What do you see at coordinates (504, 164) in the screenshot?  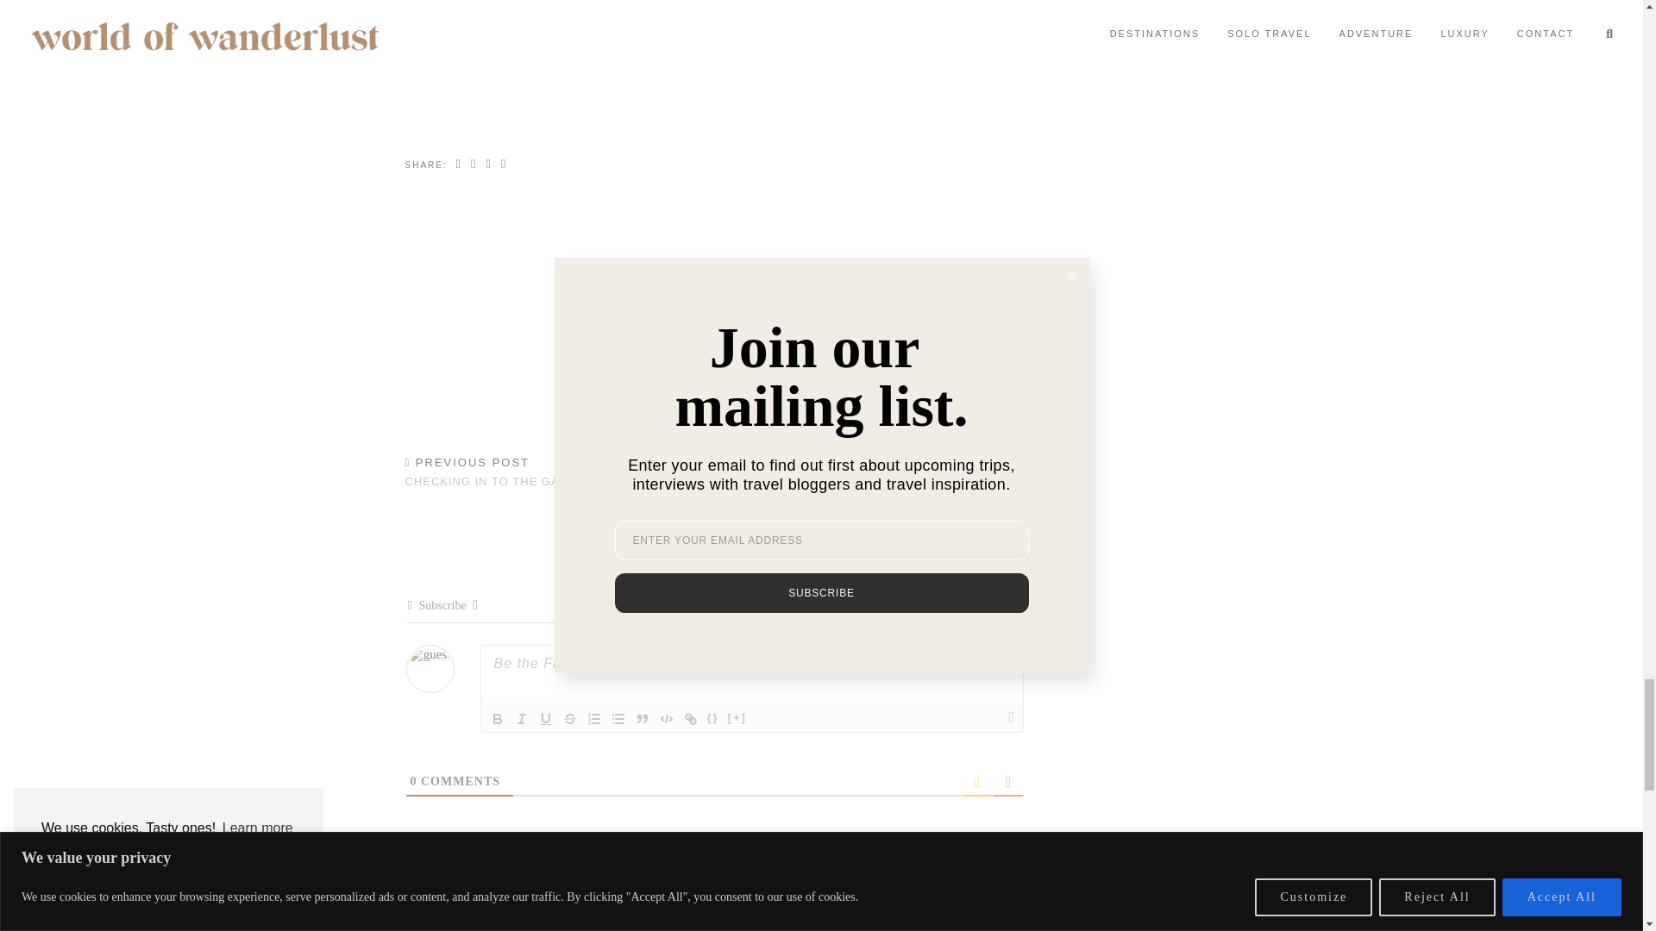 I see `Share on tumblr` at bounding box center [504, 164].